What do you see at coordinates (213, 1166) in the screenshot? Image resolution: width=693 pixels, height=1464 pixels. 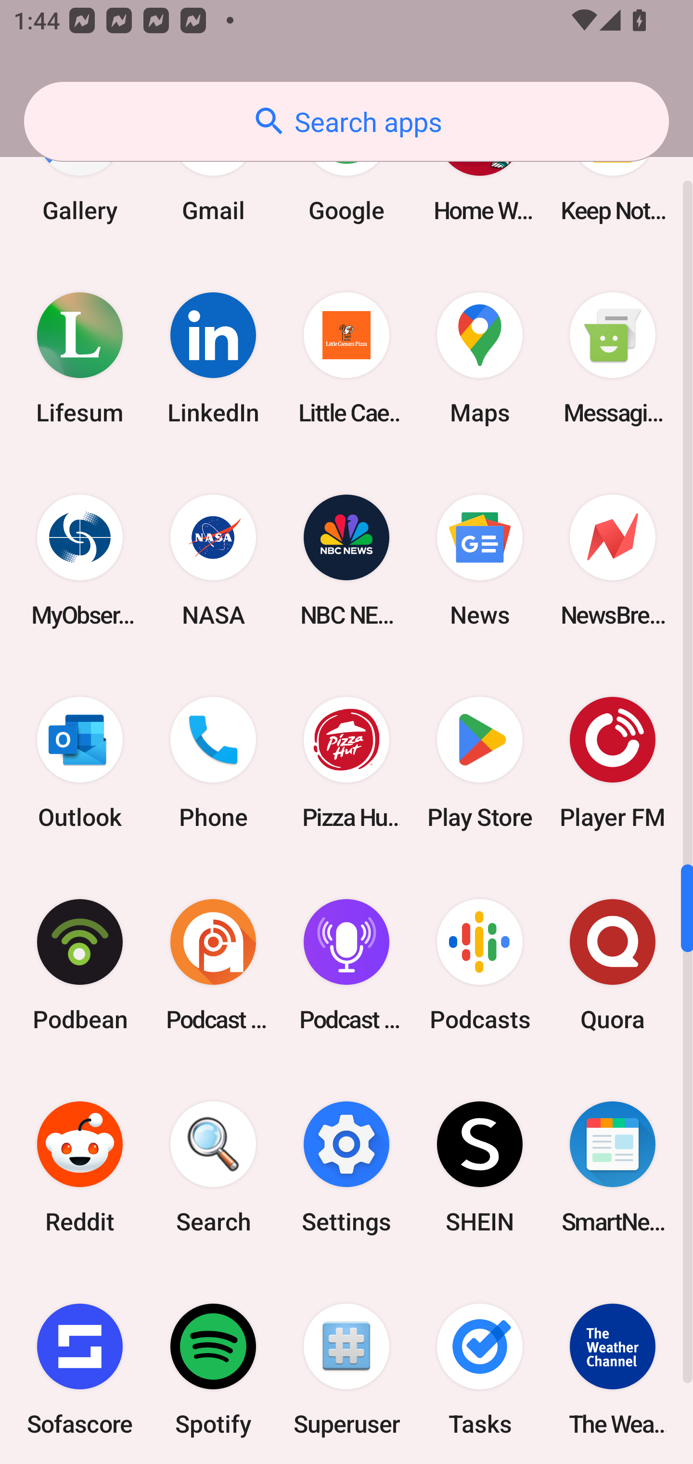 I see `Search` at bounding box center [213, 1166].